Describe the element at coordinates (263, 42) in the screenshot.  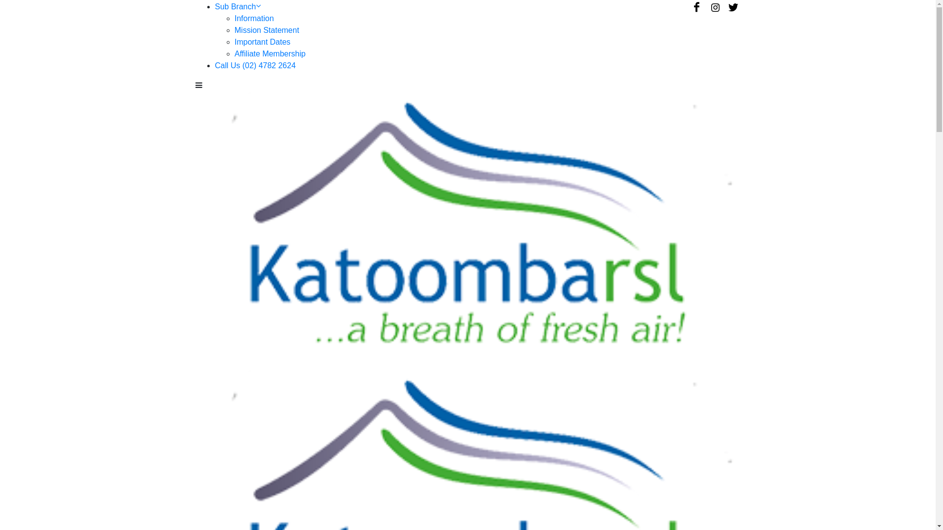
I see `Important Dates` at that location.